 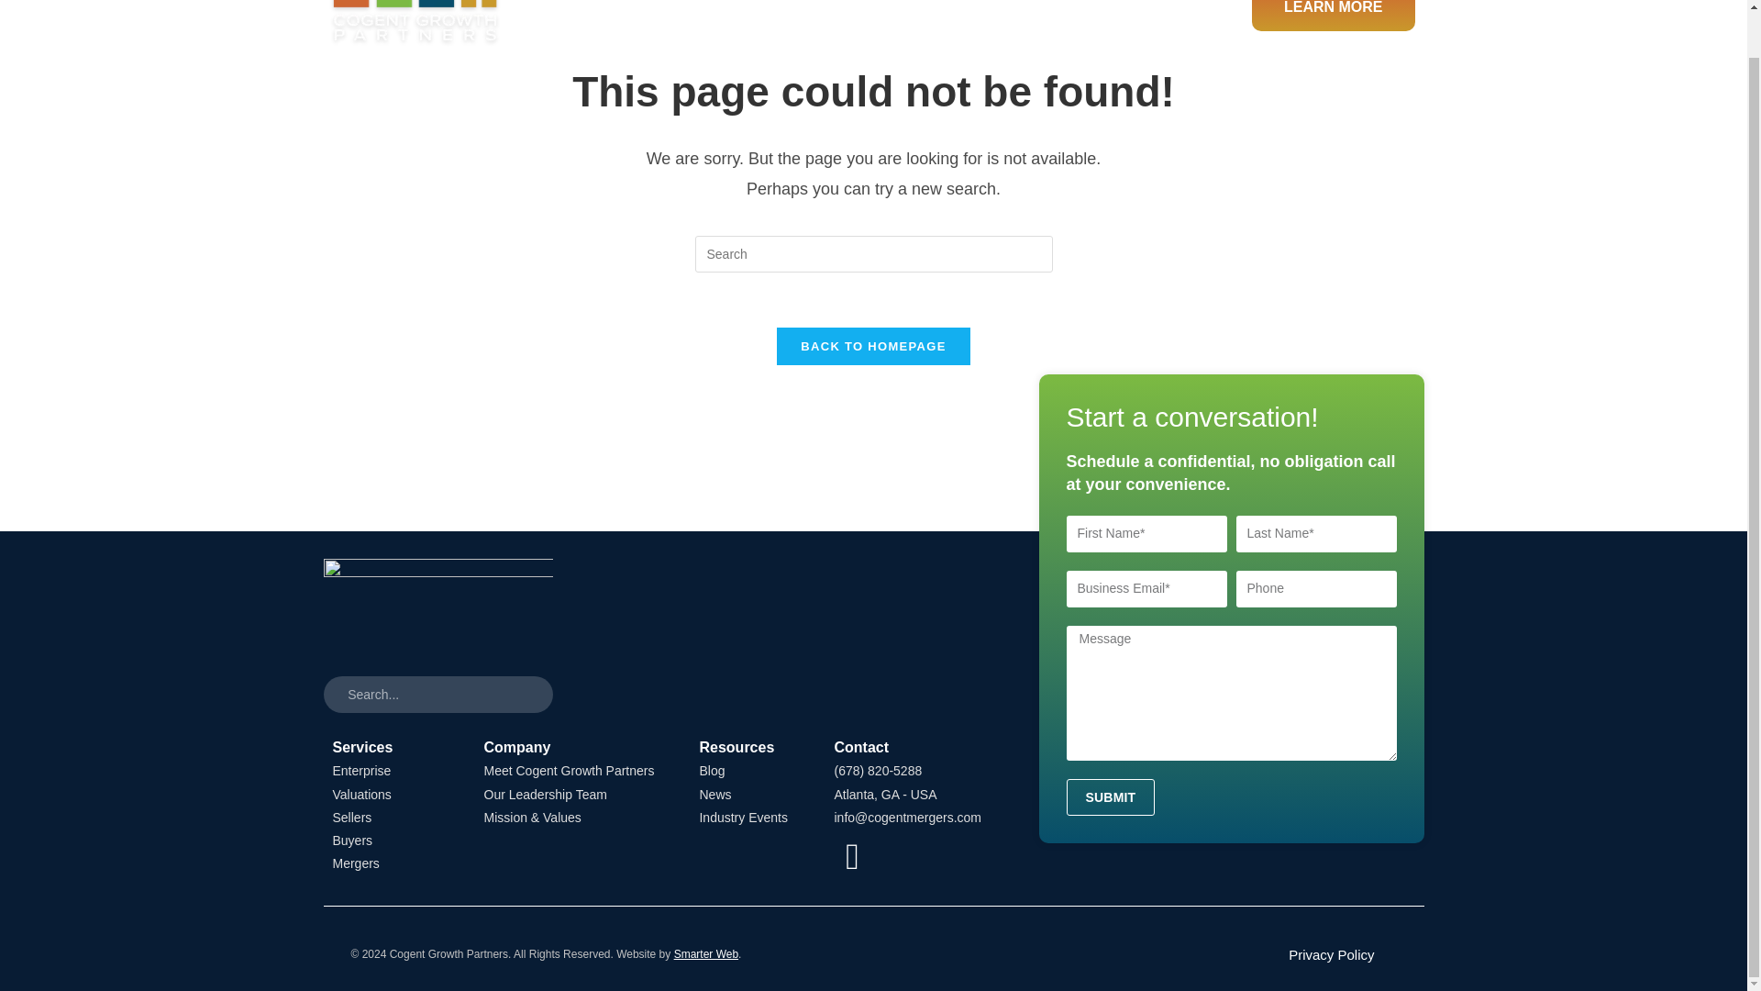 I want to click on Our Leadership Team, so click(x=574, y=795).